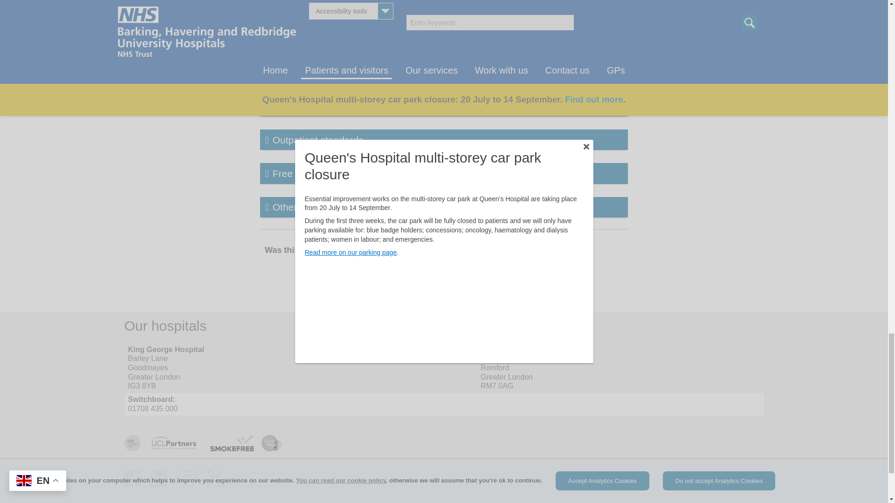 This screenshot has height=503, width=895. Describe the element at coordinates (316, 76) in the screenshot. I see `Cancel your appointment` at that location.